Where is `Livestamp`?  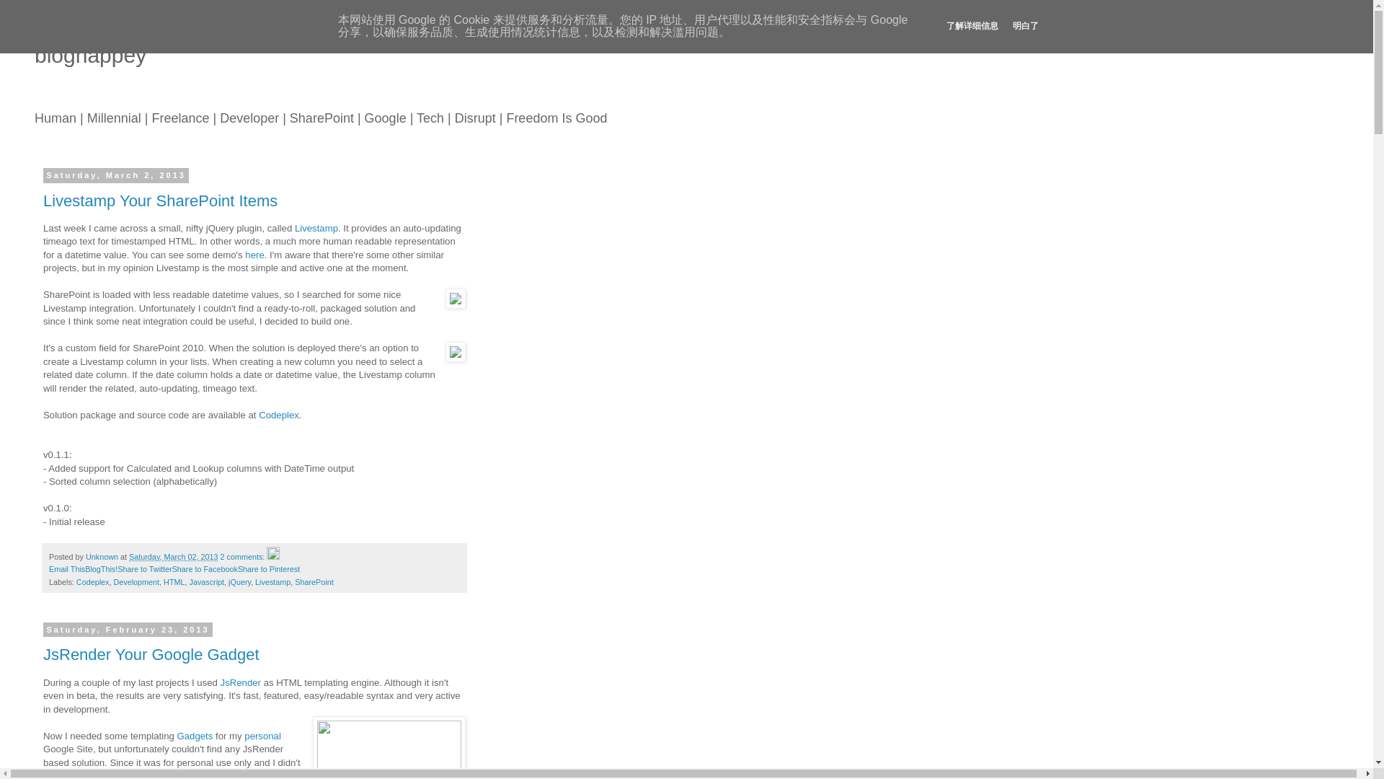 Livestamp is located at coordinates (272, 582).